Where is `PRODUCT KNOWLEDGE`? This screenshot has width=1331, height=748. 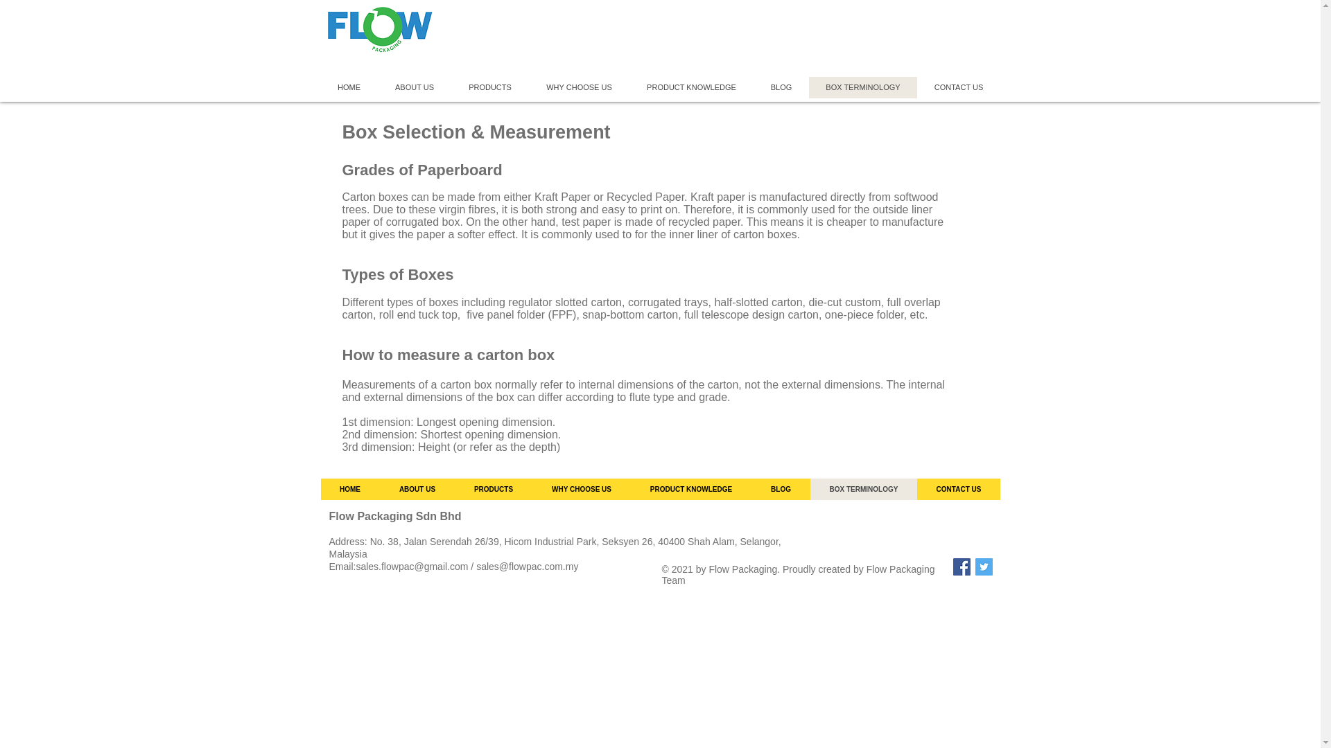
PRODUCT KNOWLEDGE is located at coordinates (691, 87).